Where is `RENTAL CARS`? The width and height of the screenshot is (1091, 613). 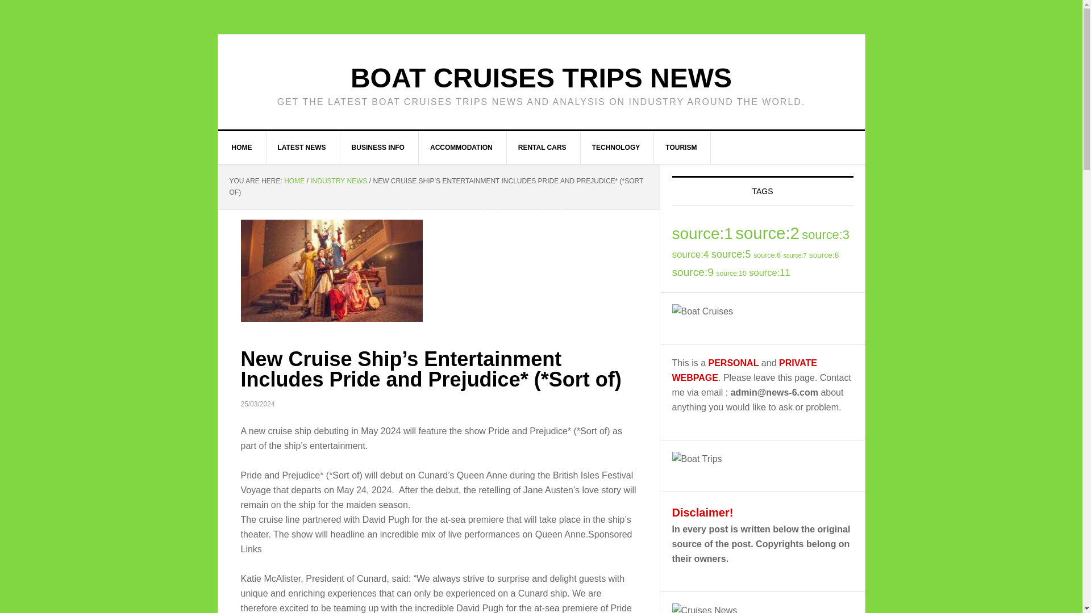 RENTAL CARS is located at coordinates (542, 148).